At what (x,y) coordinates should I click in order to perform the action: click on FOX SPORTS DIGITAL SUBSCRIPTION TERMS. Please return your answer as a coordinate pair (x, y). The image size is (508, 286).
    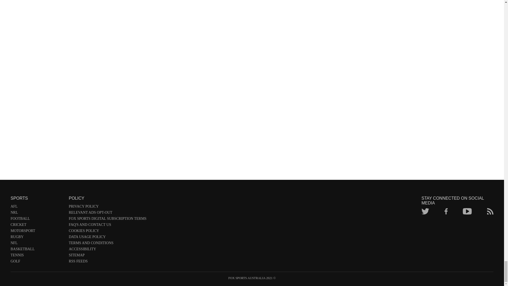
    Looking at the image, I should click on (107, 220).